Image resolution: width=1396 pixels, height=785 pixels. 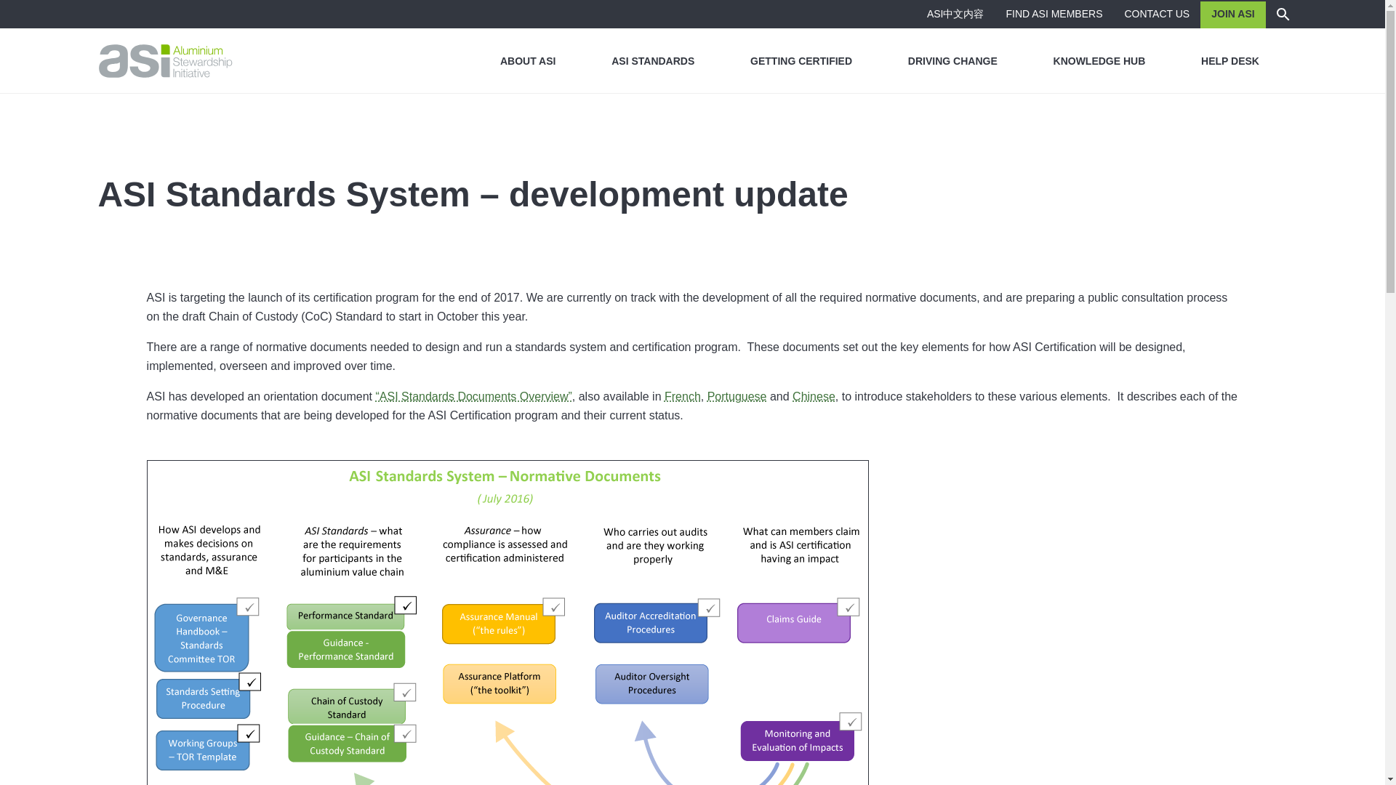 I want to click on ABOUT ASI, so click(x=528, y=60).